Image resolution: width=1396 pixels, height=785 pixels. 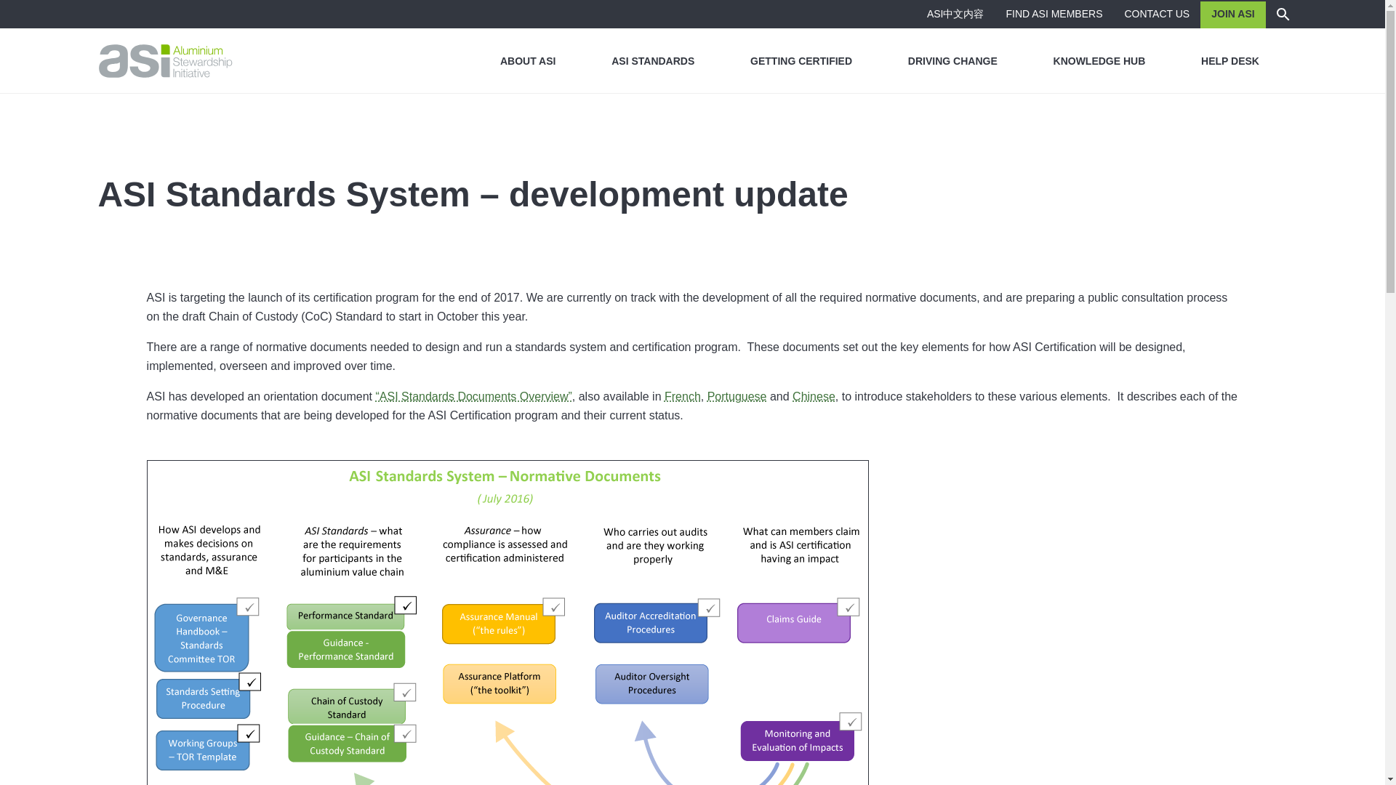 I want to click on ABOUT ASI, so click(x=528, y=60).